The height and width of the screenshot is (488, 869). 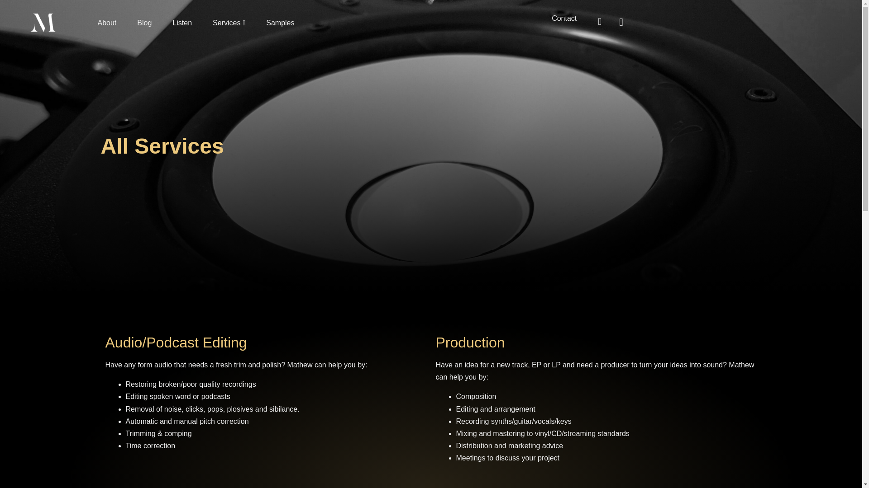 What do you see at coordinates (126, 487) in the screenshot?
I see `Mixing` at bounding box center [126, 487].